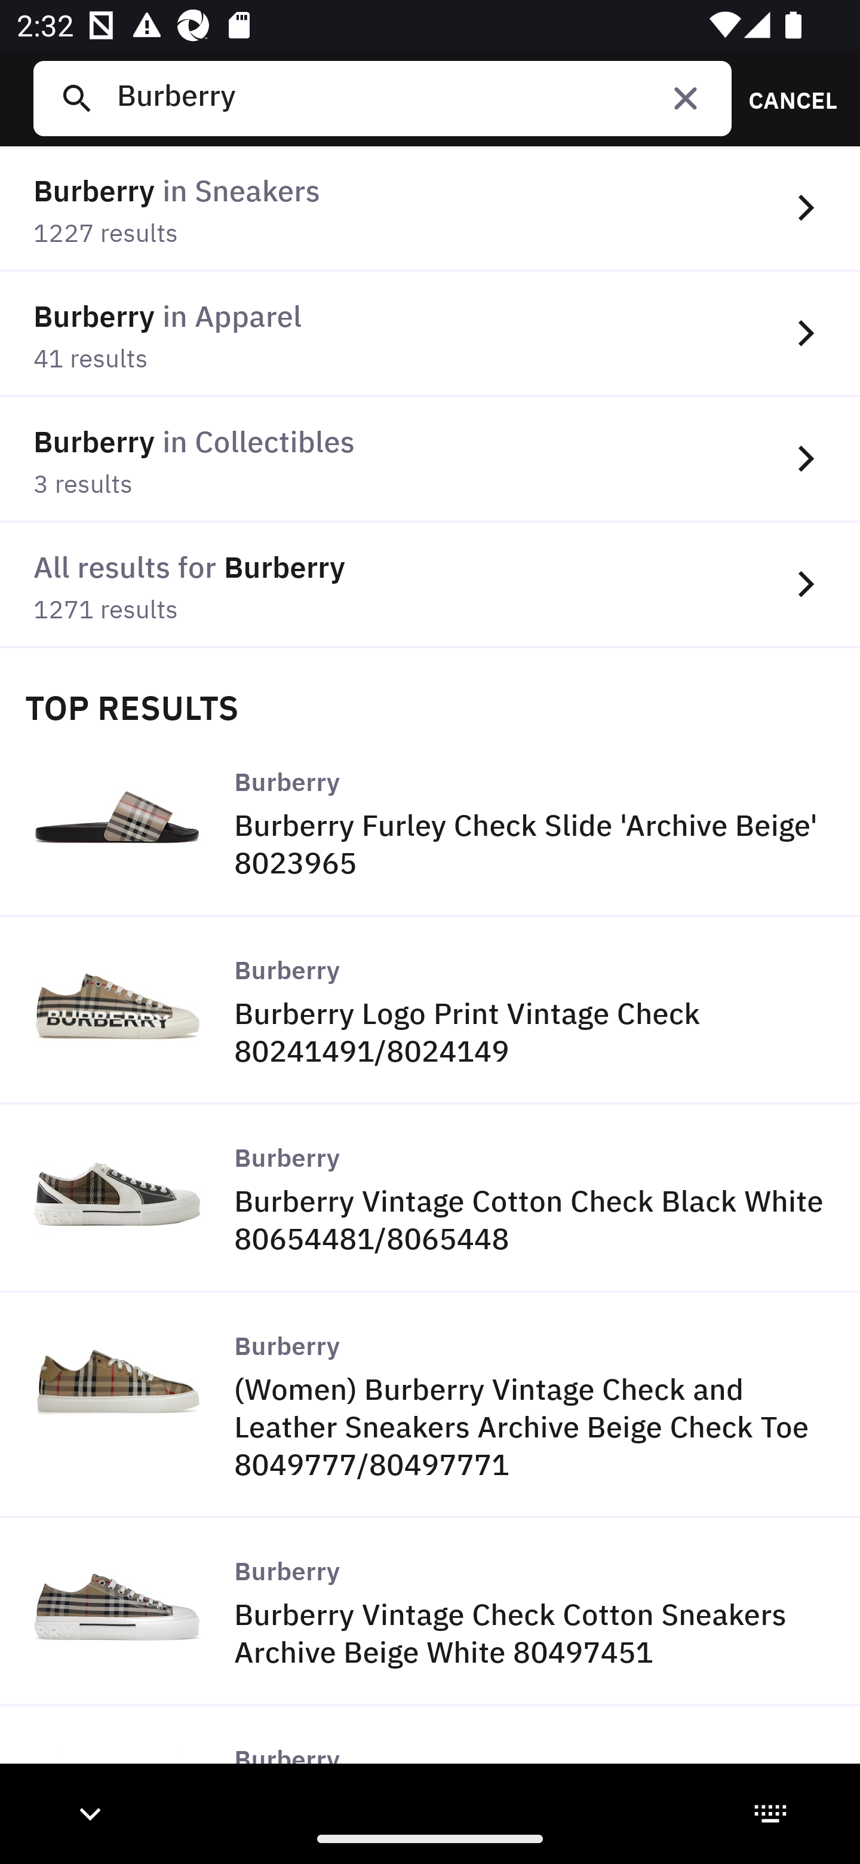  What do you see at coordinates (686, 98) in the screenshot?
I see `` at bounding box center [686, 98].